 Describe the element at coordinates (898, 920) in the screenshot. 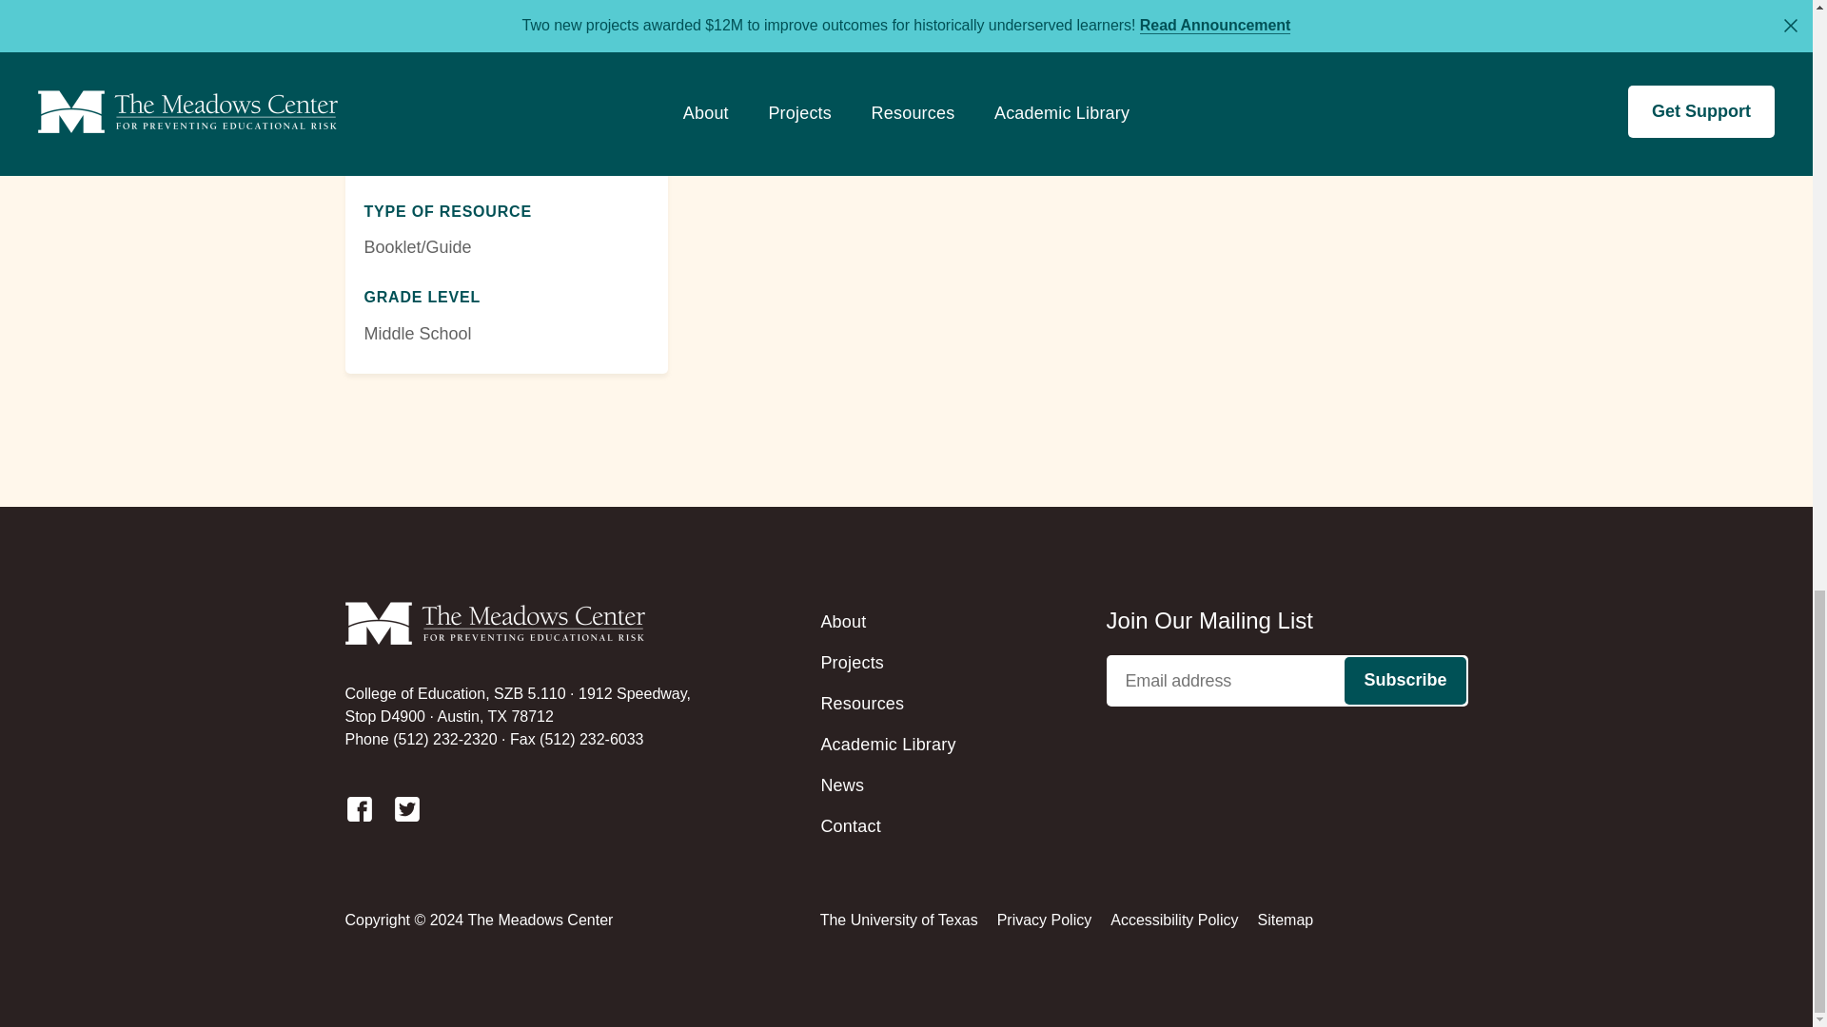

I see `The University of Texas` at that location.